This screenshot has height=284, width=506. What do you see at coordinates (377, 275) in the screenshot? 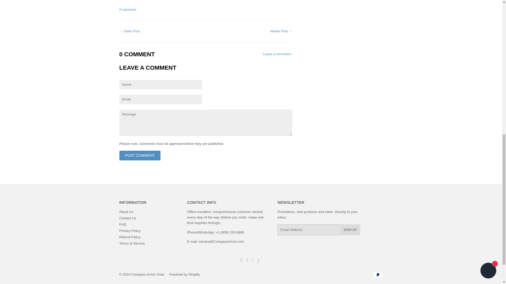
I see `PayPal` at bounding box center [377, 275].